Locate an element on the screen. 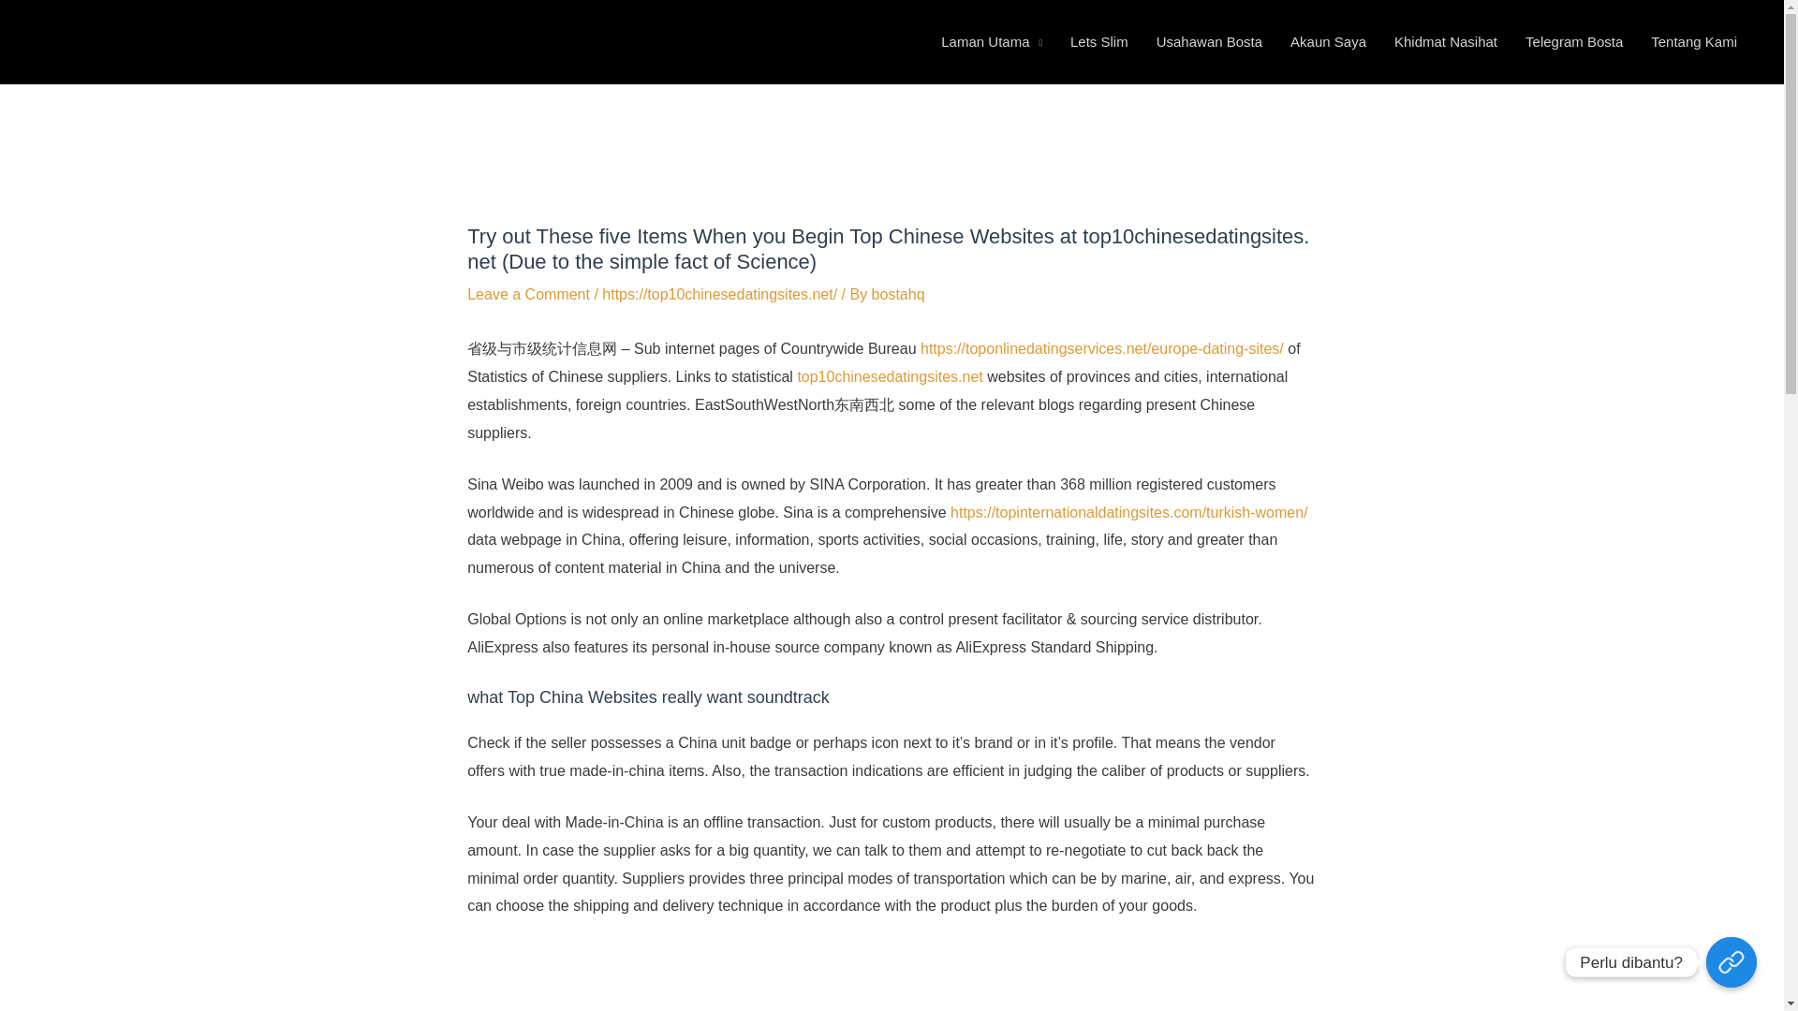 The image size is (1798, 1011). Lets Slim is located at coordinates (1099, 41).